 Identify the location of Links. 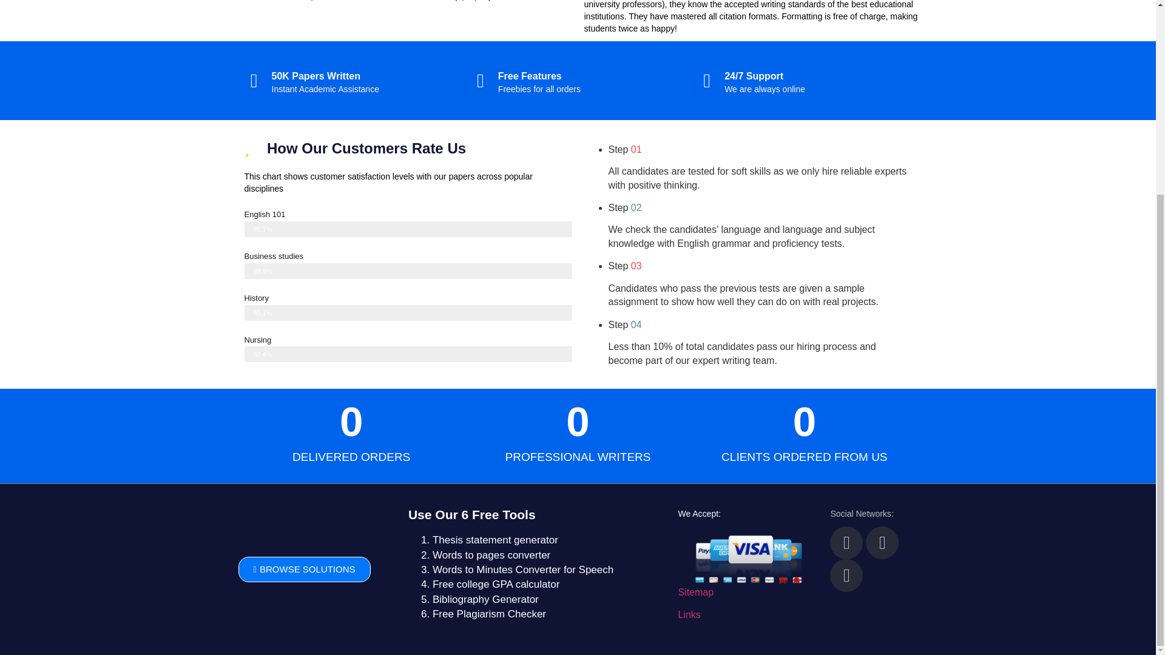
(689, 614).